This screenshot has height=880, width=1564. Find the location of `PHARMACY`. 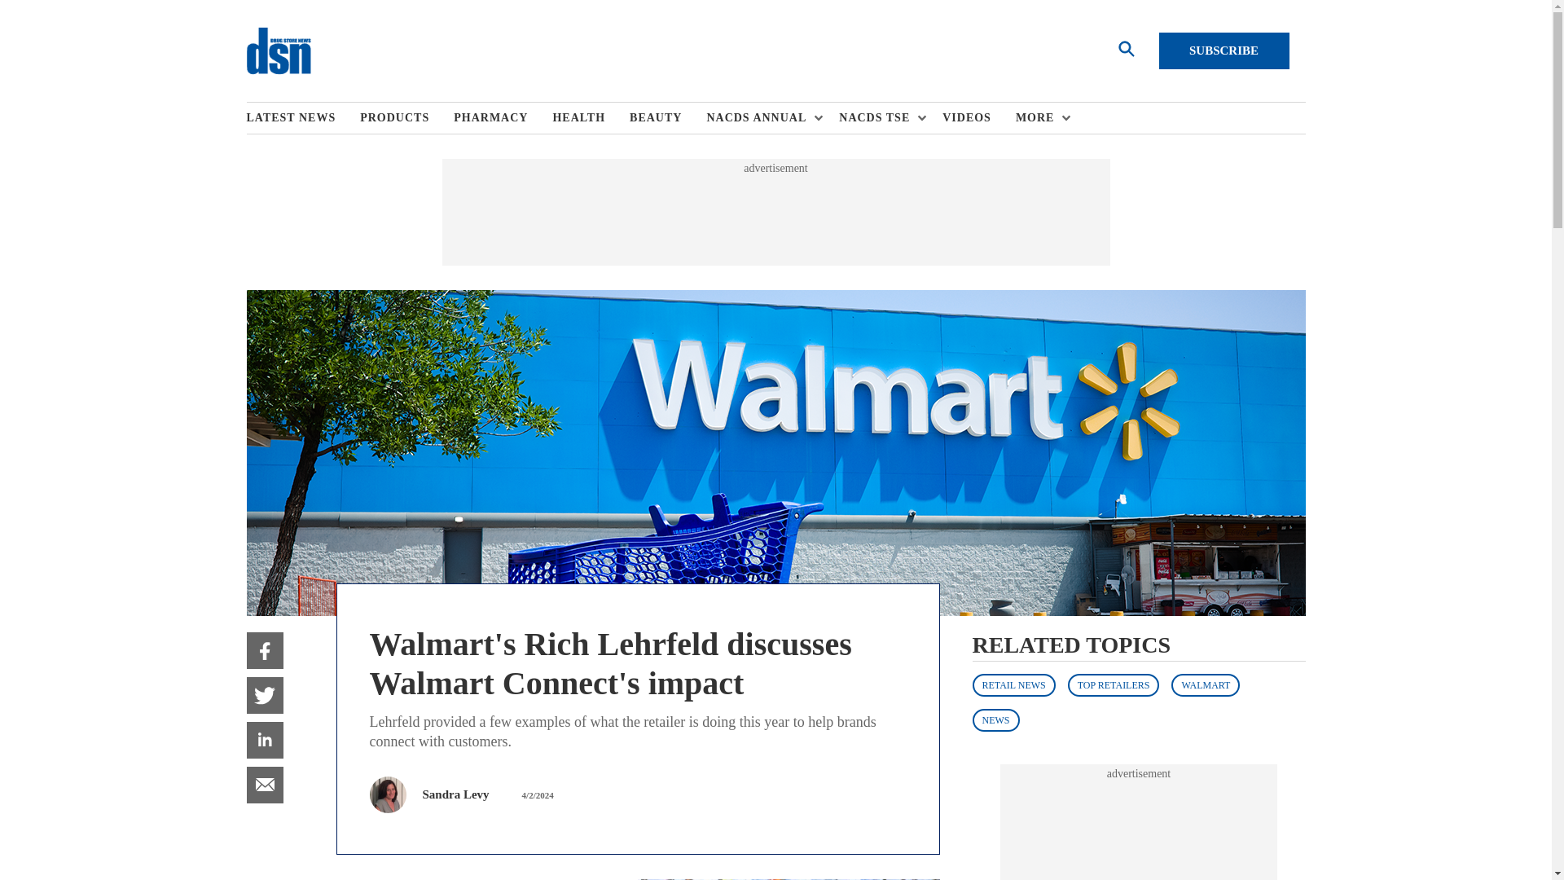

PHARMACY is located at coordinates (502, 118).